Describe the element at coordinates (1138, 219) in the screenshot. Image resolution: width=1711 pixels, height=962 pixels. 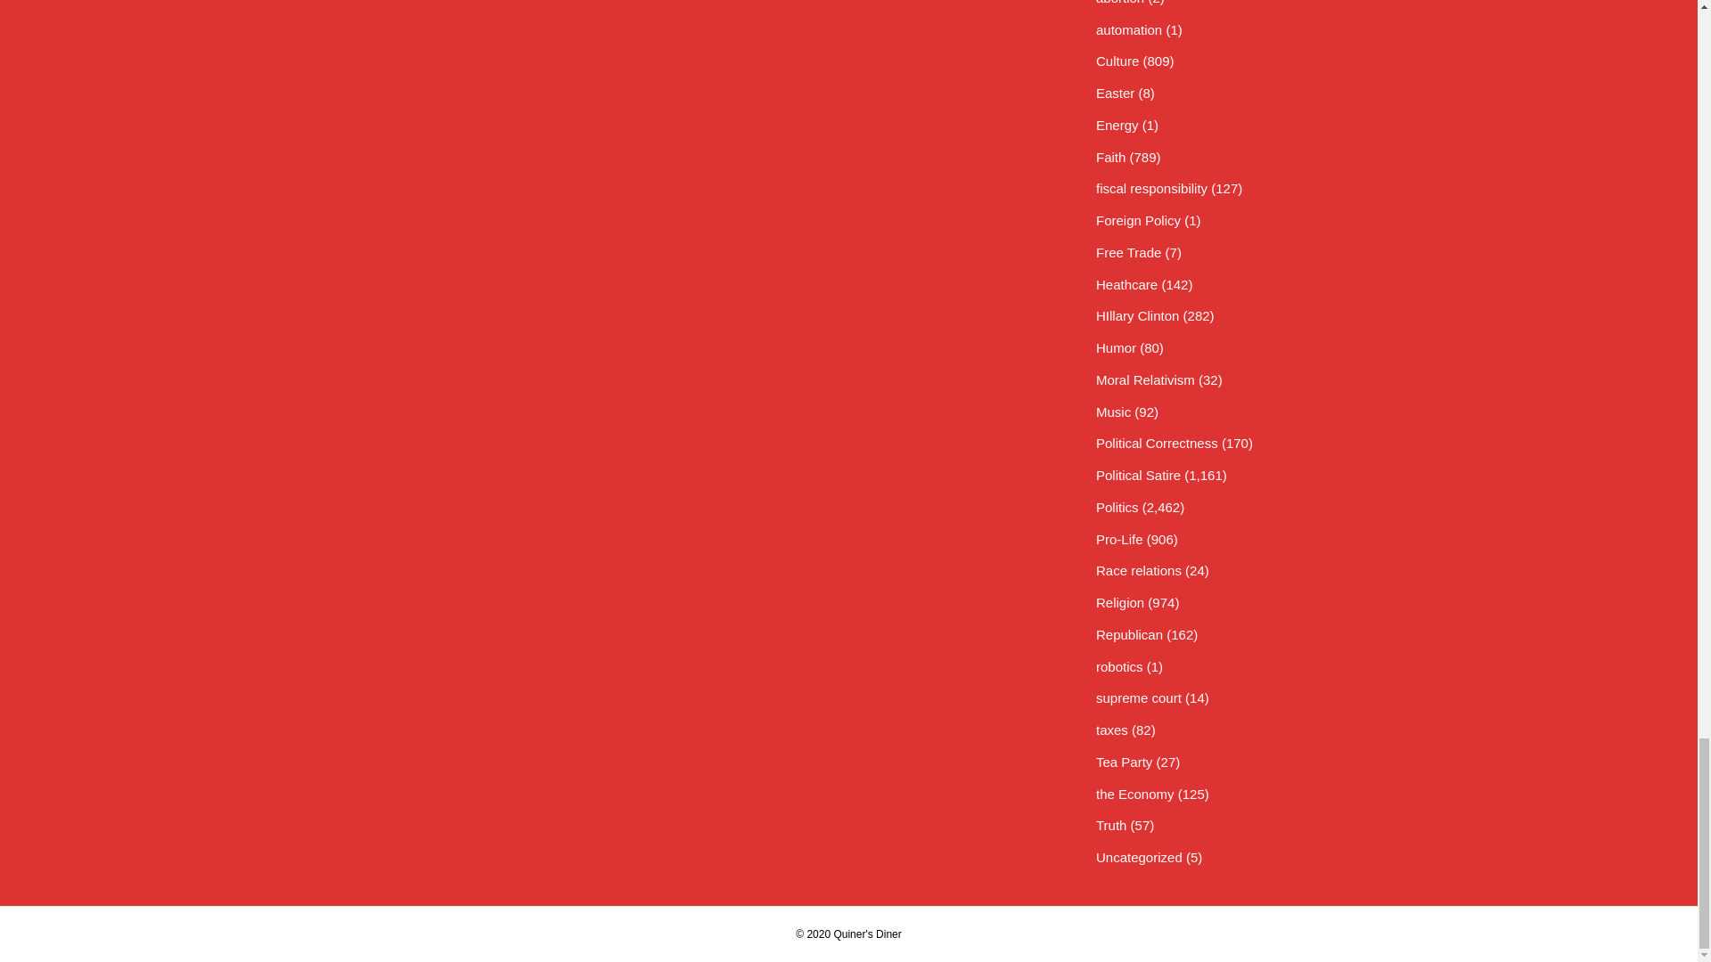
I see `Foreign Policy` at that location.